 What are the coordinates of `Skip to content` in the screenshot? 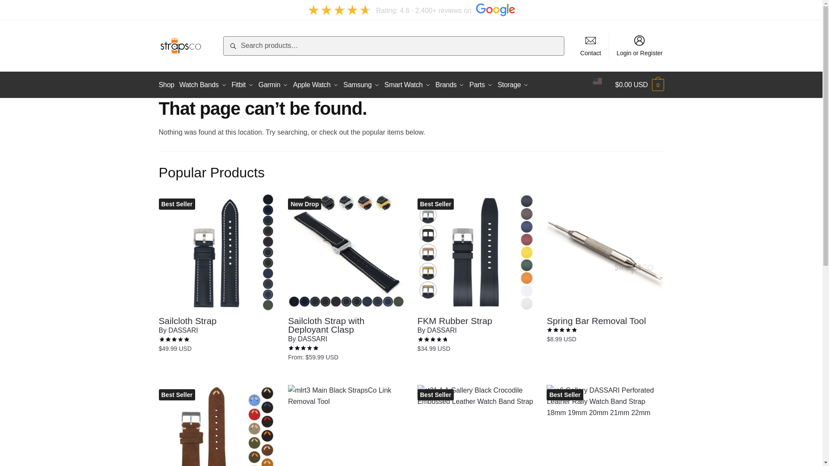 It's located at (22, 5).